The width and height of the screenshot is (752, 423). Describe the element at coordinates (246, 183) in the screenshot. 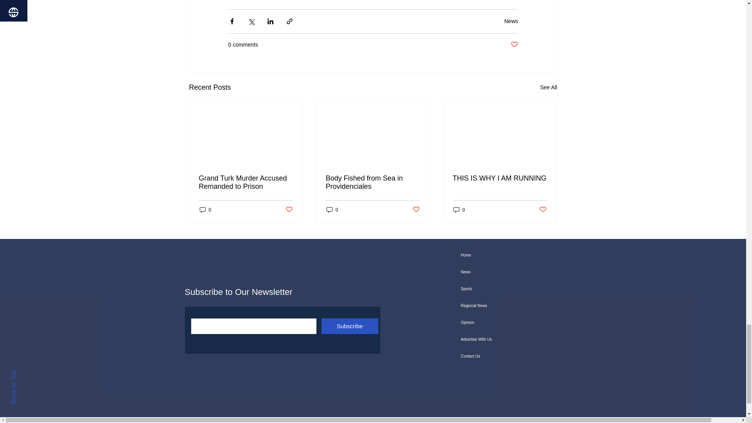

I see `Grand Turk Murder Accused Remanded to Prison` at that location.